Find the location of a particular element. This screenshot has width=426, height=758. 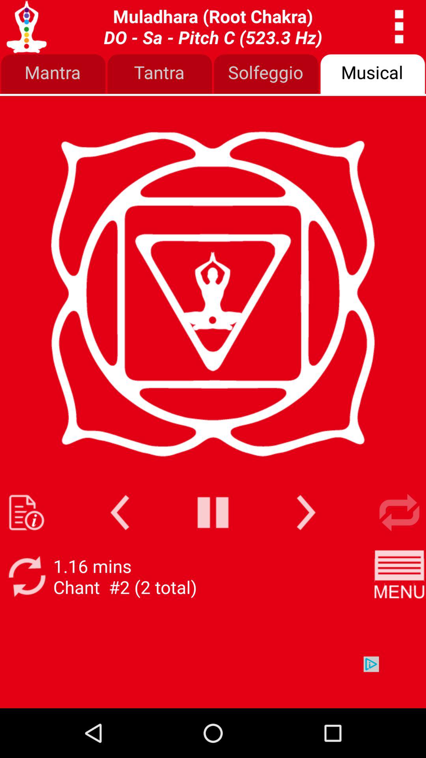

swipe until svadhishthana sacral chakra is located at coordinates (213, 26).